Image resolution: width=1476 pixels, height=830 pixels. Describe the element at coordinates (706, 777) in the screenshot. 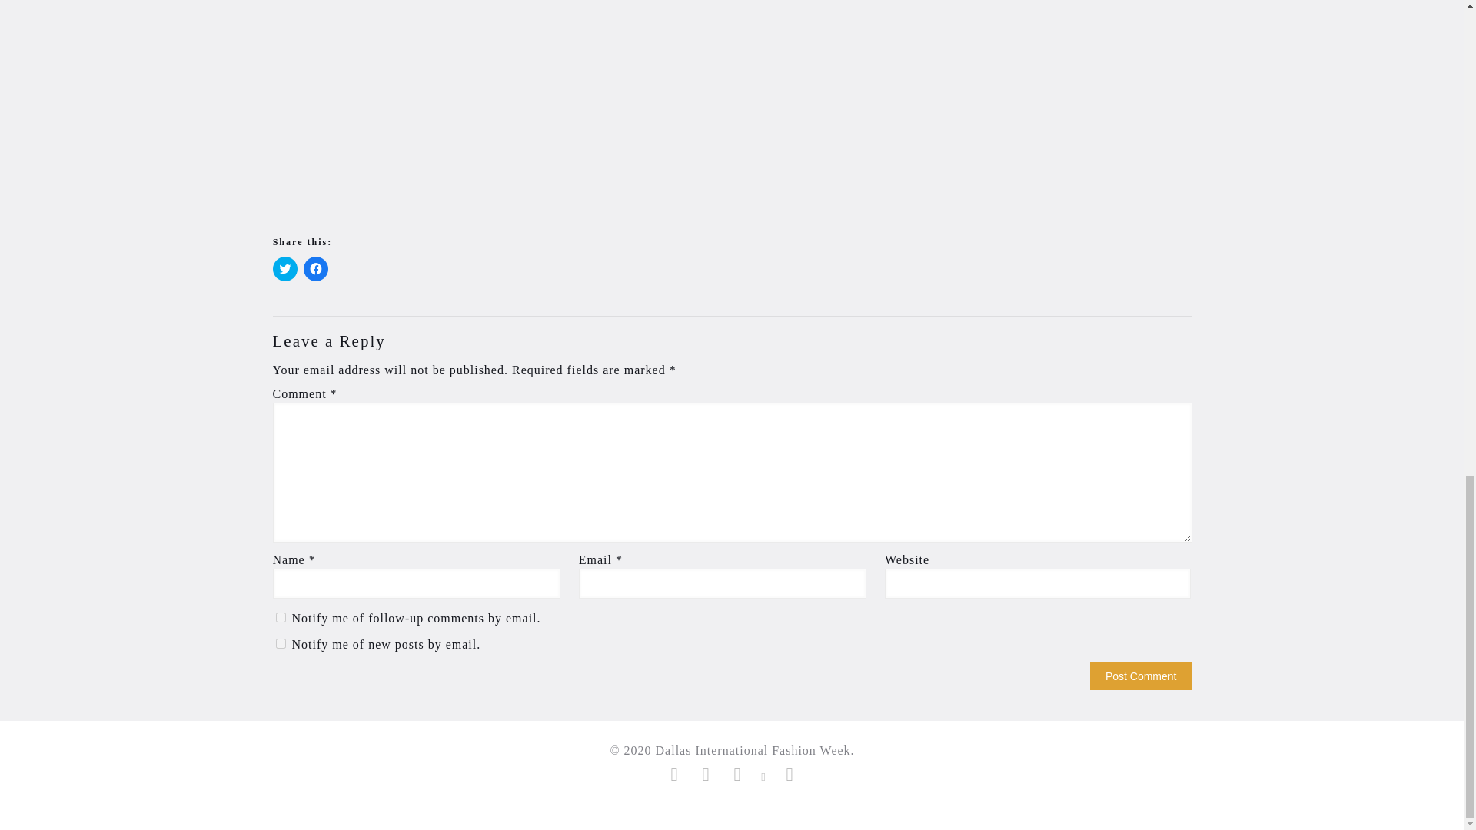

I see `Twitter` at that location.